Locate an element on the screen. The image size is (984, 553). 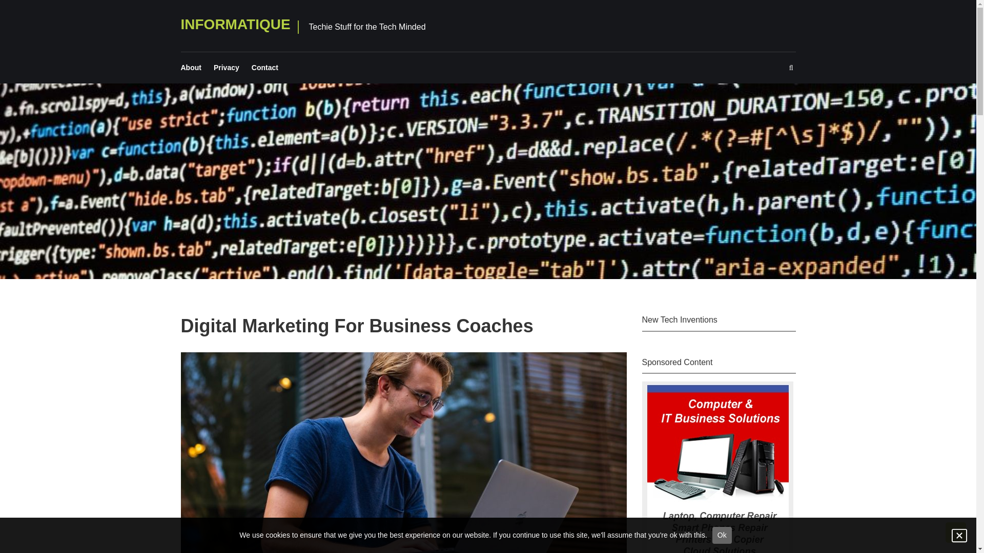
Ok is located at coordinates (722, 535).